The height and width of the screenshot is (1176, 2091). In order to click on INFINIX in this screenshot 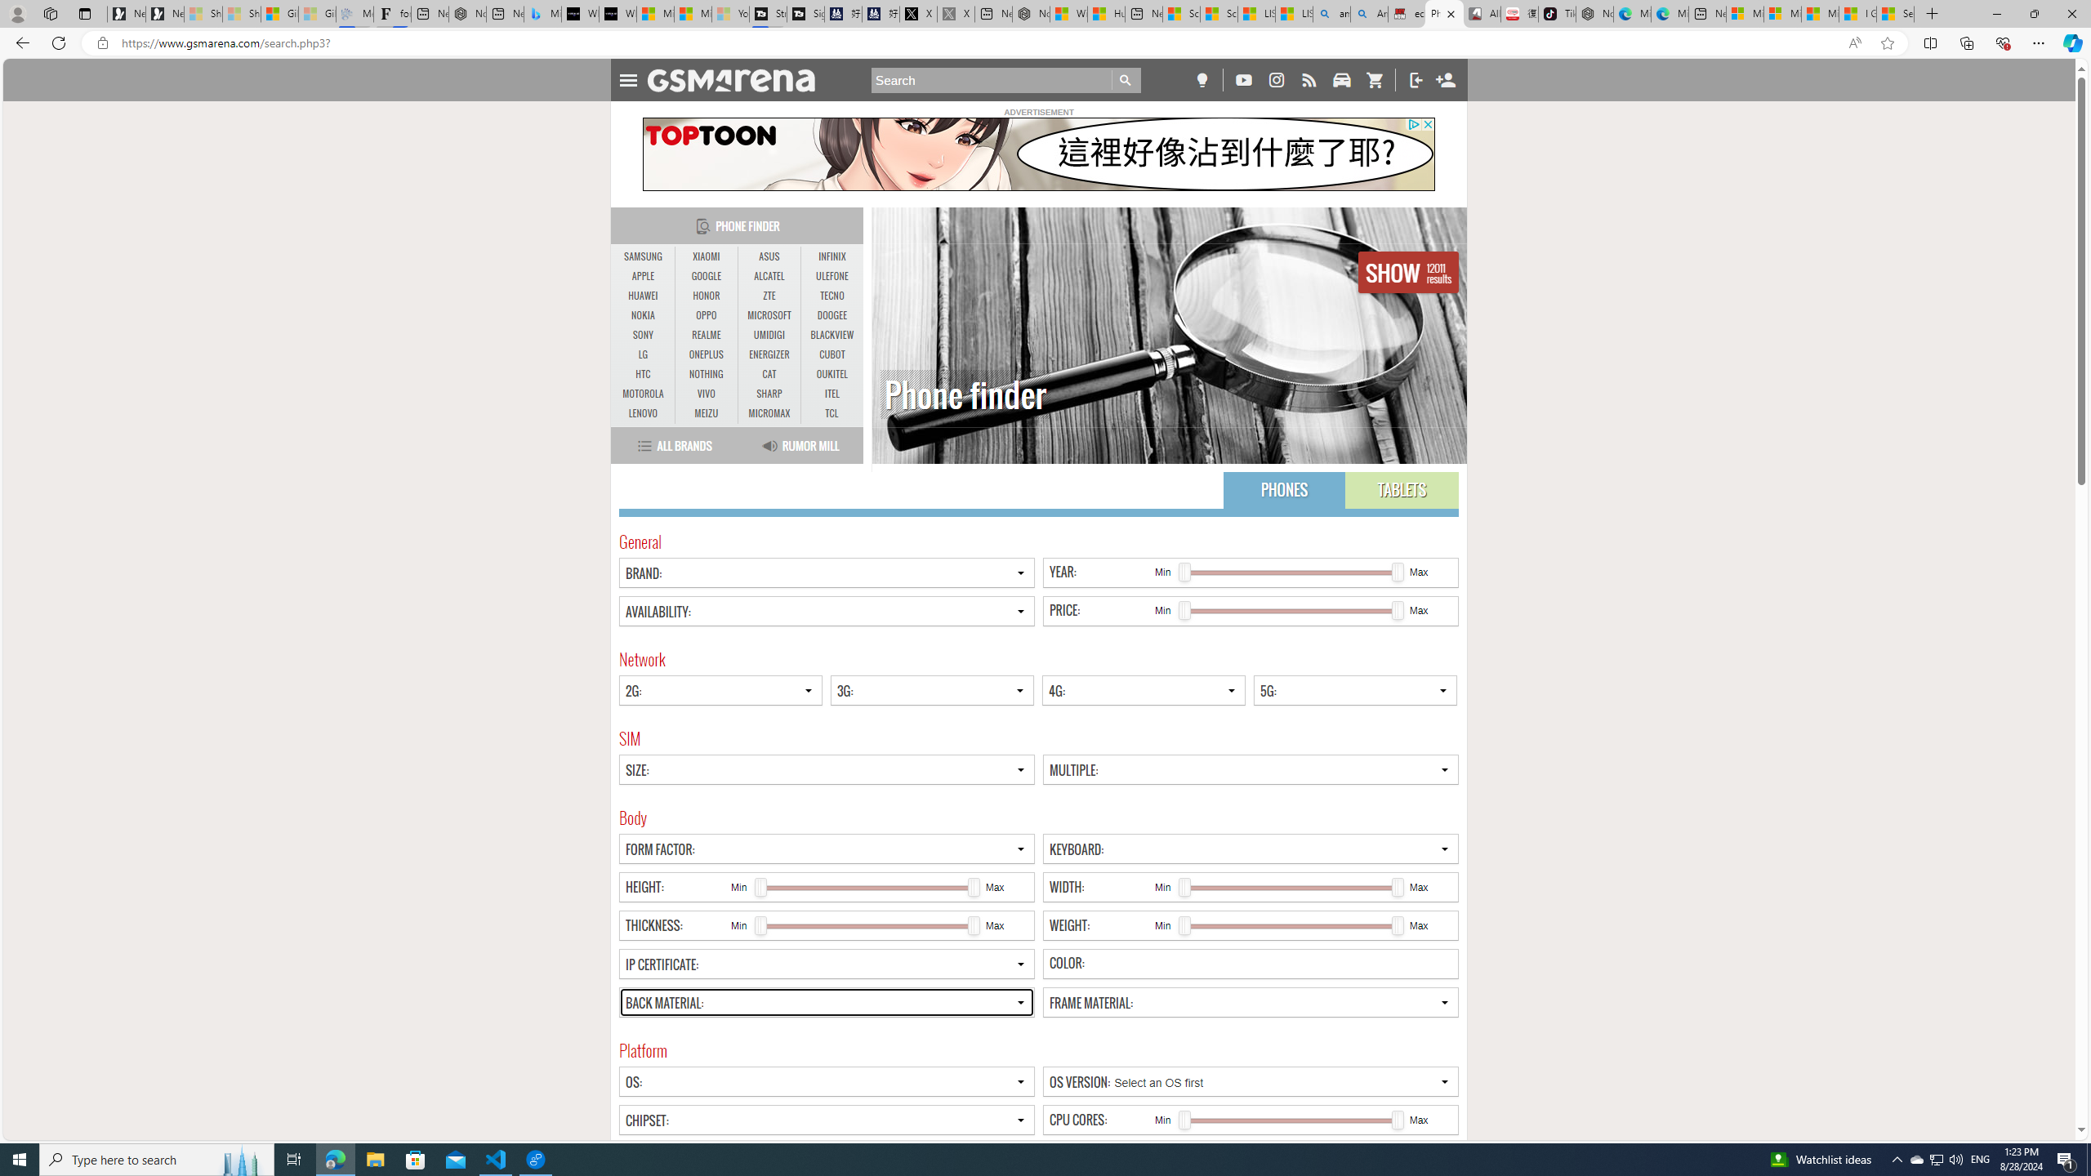, I will do `click(831, 257)`.